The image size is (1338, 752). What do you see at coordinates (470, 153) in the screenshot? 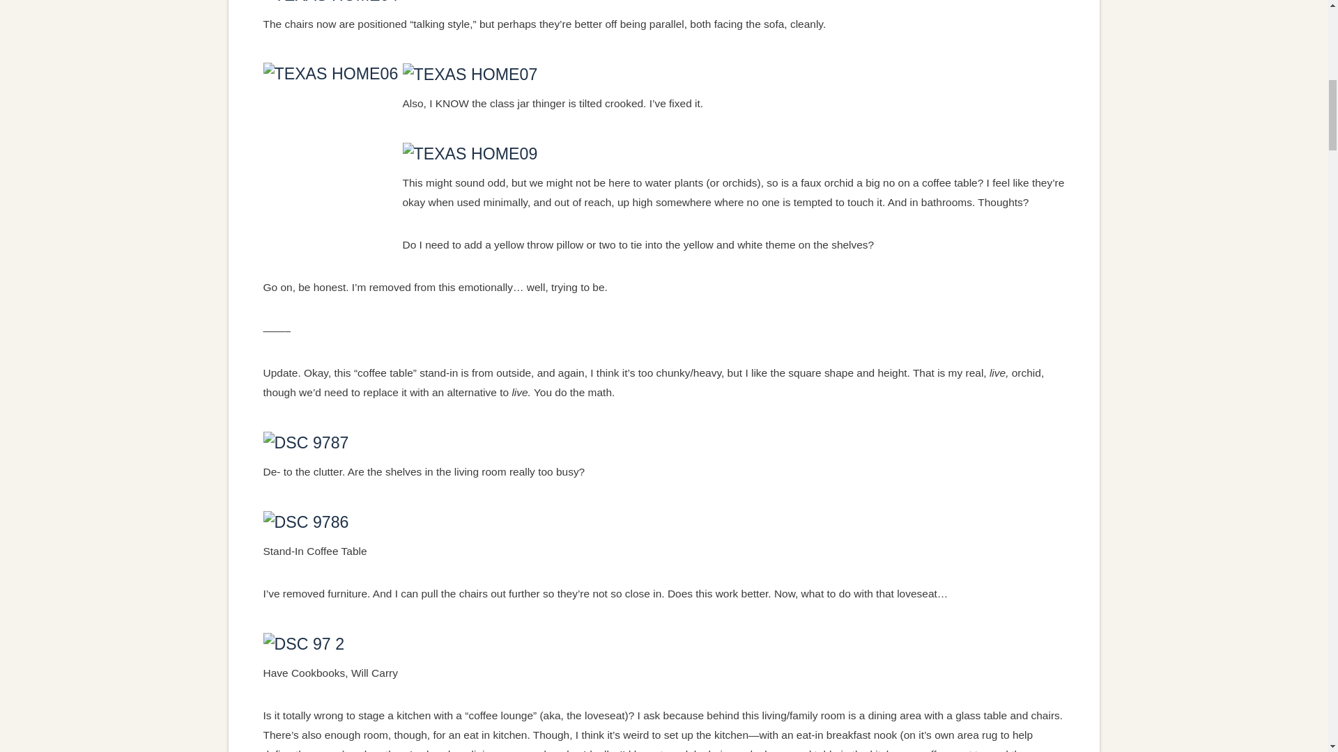
I see `texas home09` at bounding box center [470, 153].